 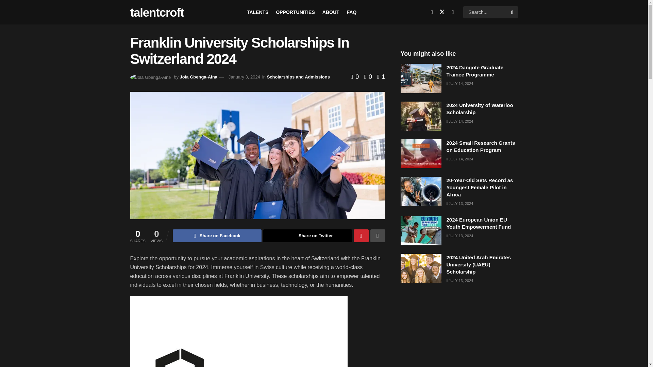 I want to click on talentcroft, so click(x=156, y=12).